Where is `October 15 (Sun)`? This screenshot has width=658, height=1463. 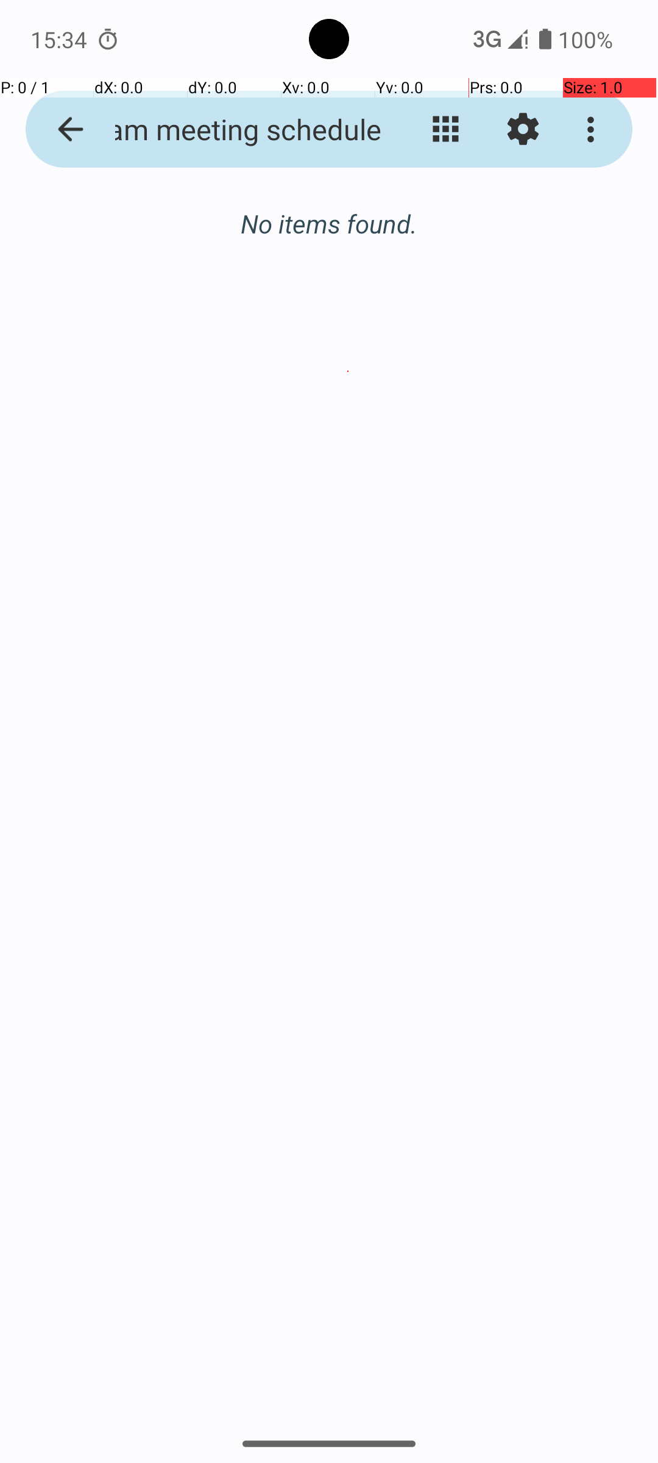
October 15 (Sun) is located at coordinates (329, 237).